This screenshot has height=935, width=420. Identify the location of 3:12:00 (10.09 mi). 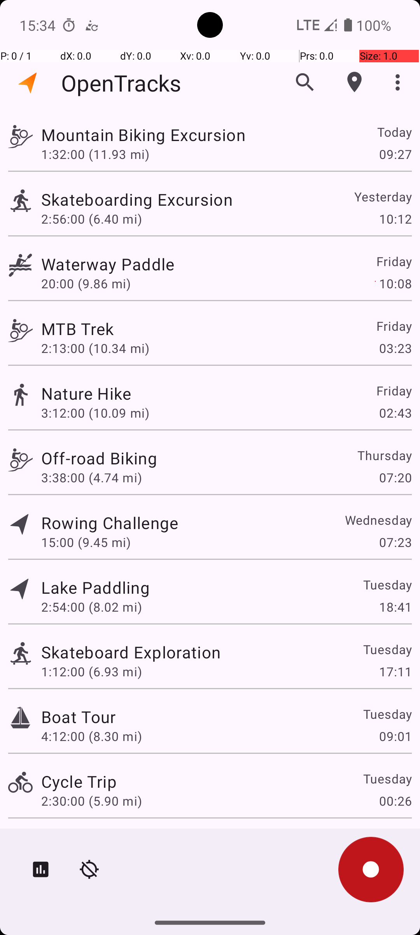
(95, 413).